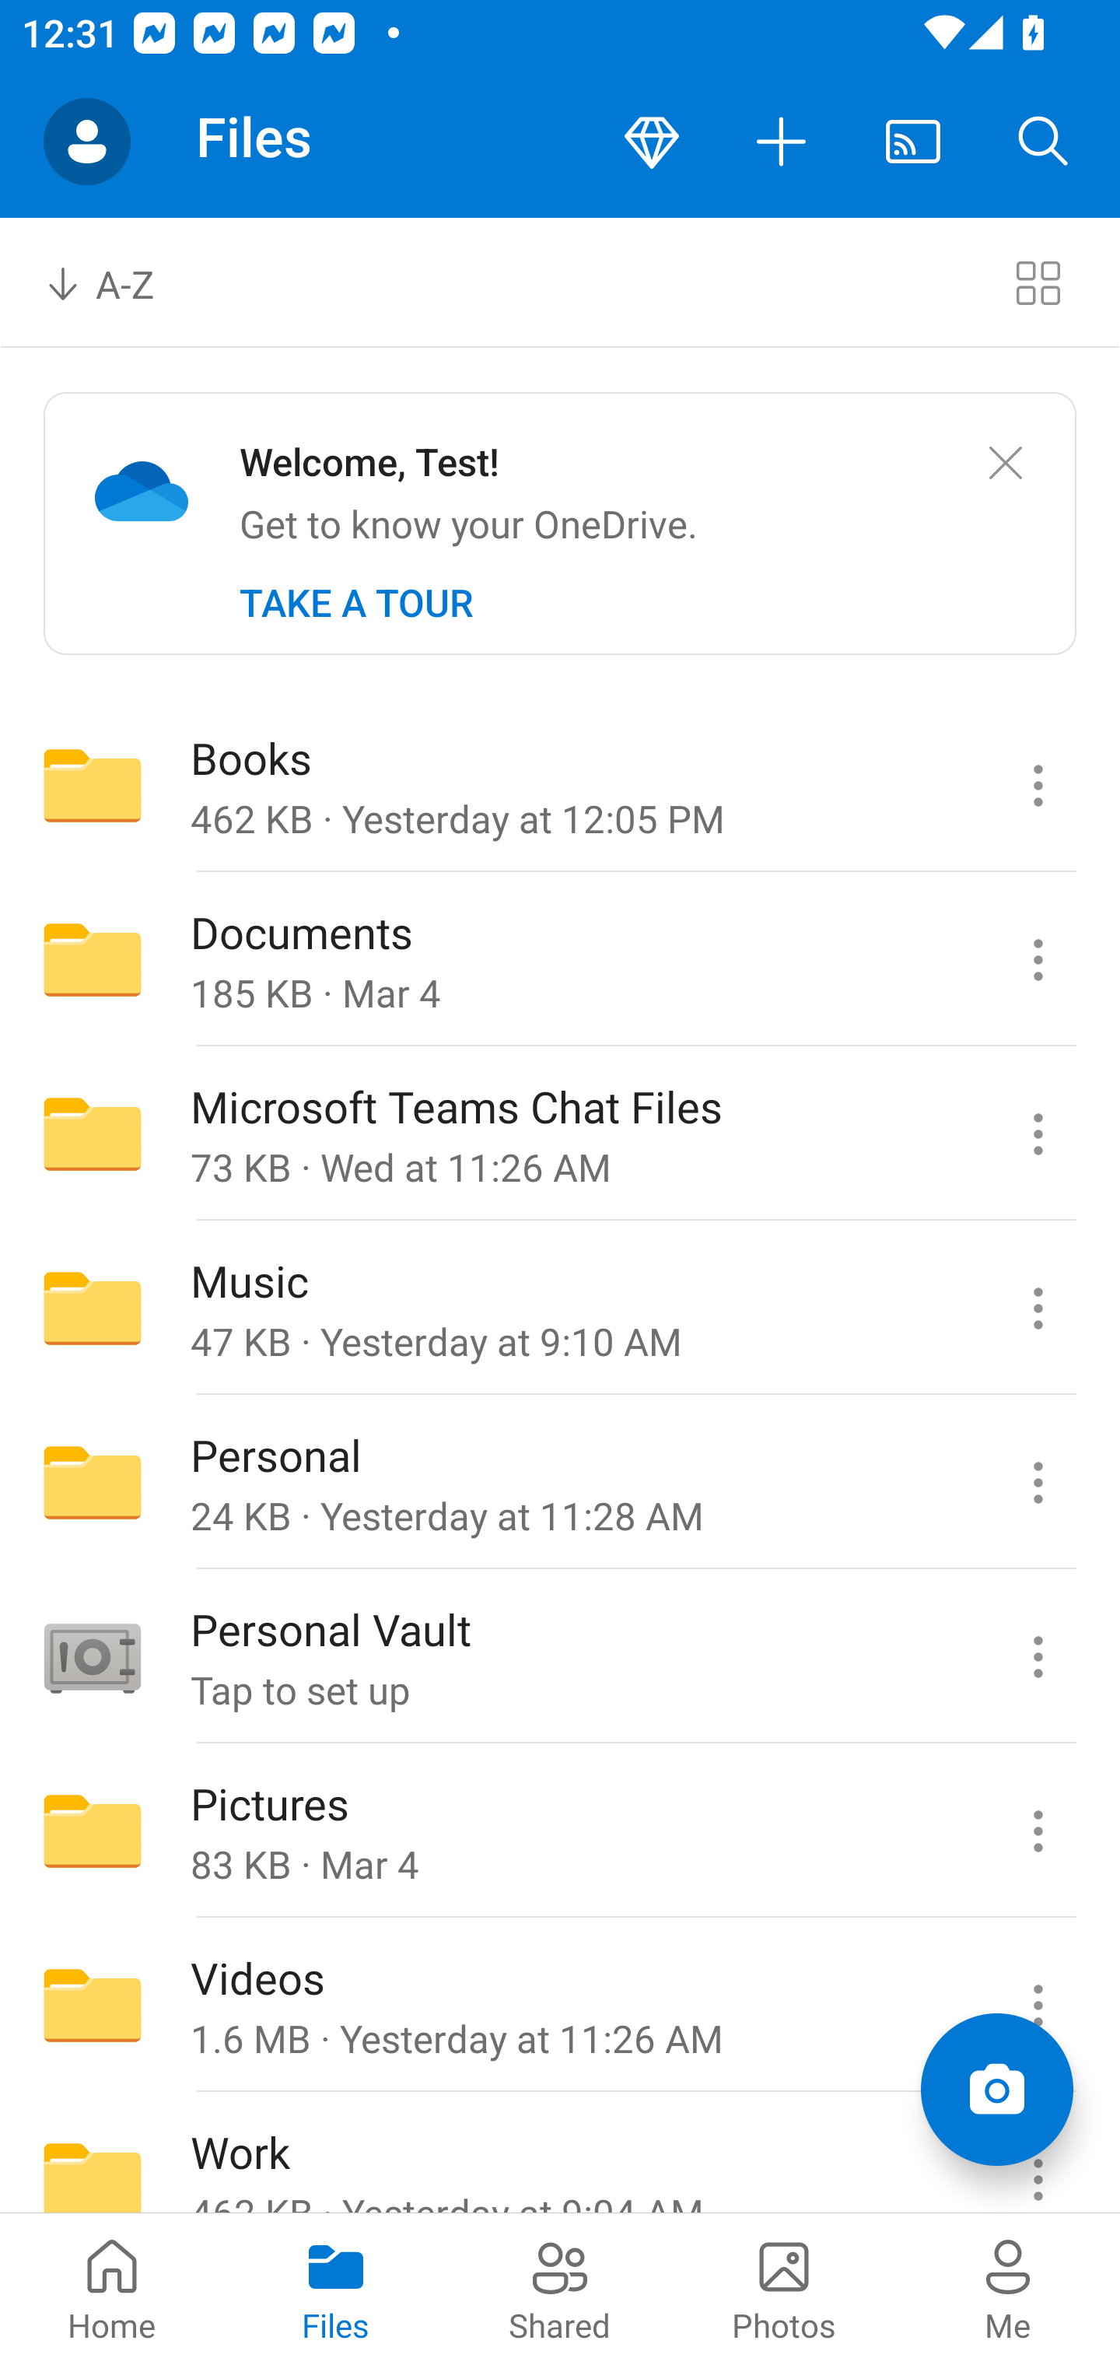 The image size is (1120, 2365). I want to click on Search button, so click(1044, 142).